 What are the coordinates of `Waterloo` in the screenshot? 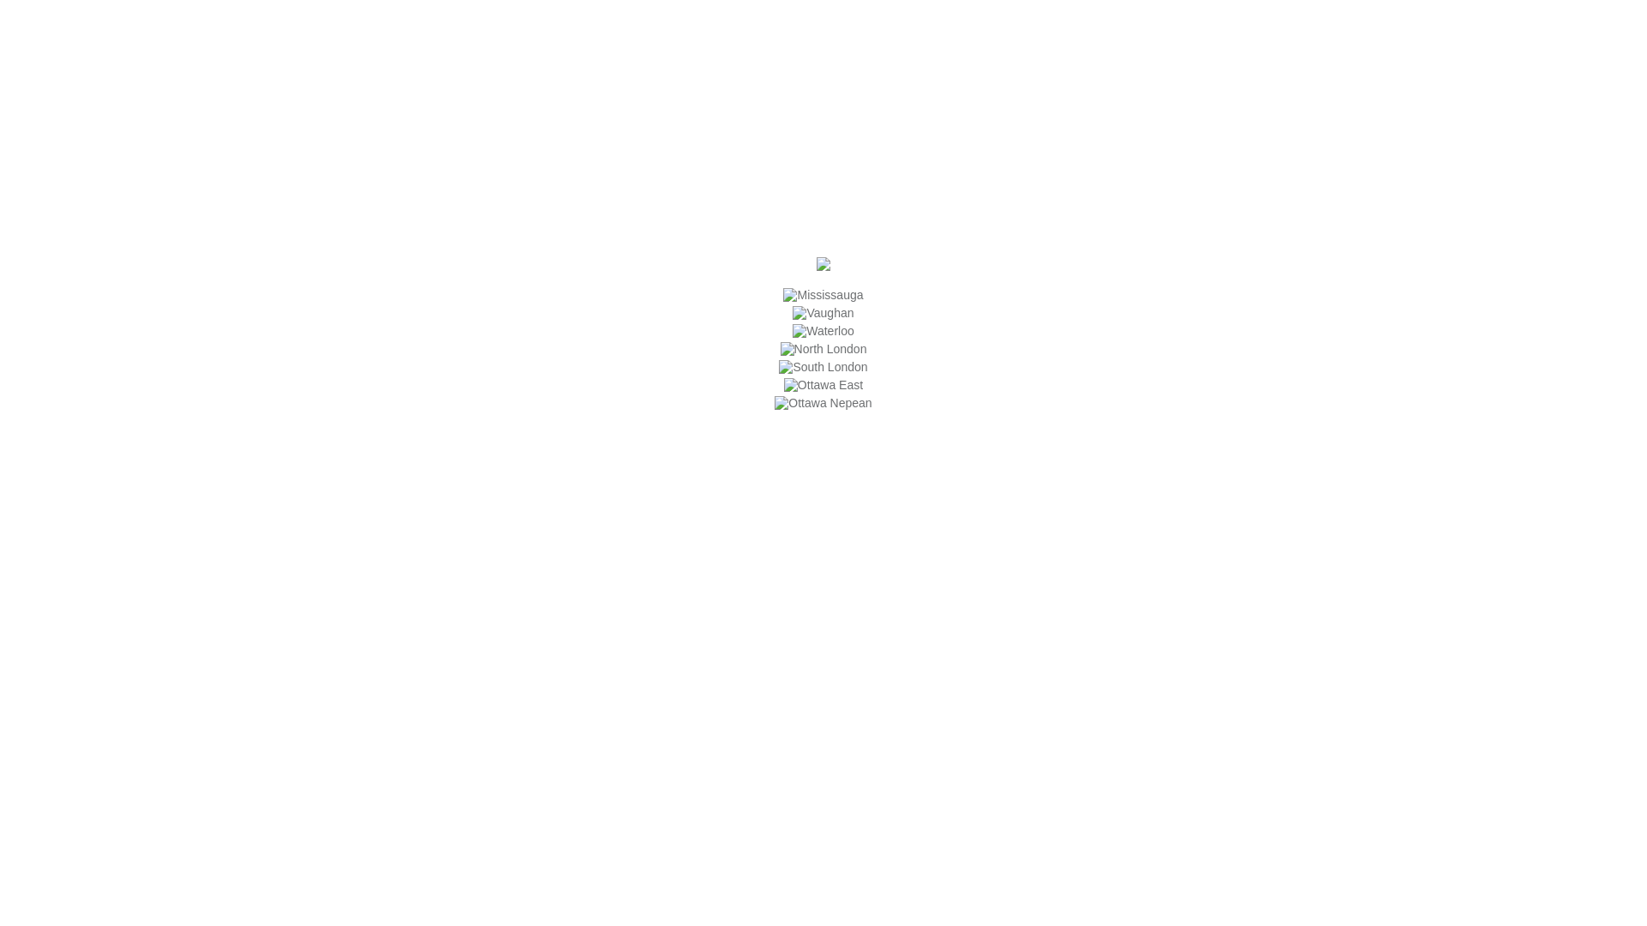 It's located at (823, 331).